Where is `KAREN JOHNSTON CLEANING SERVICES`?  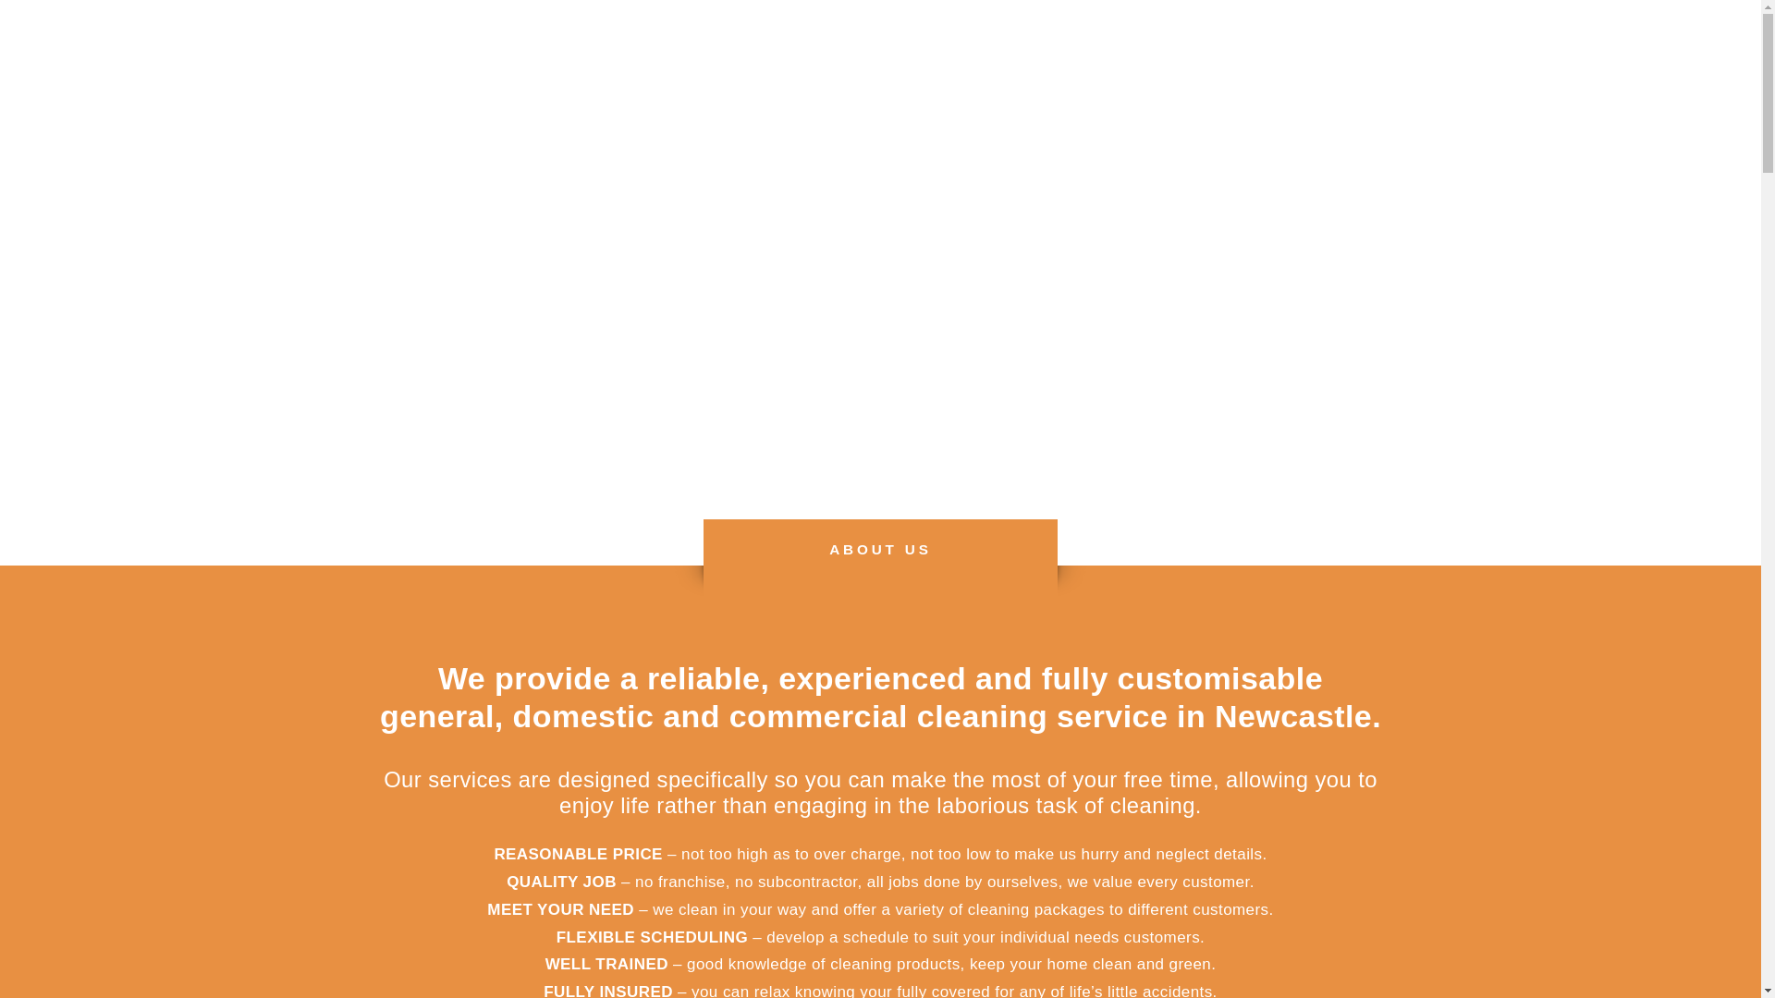
KAREN JOHNSTON CLEANING SERVICES is located at coordinates (880, 280).